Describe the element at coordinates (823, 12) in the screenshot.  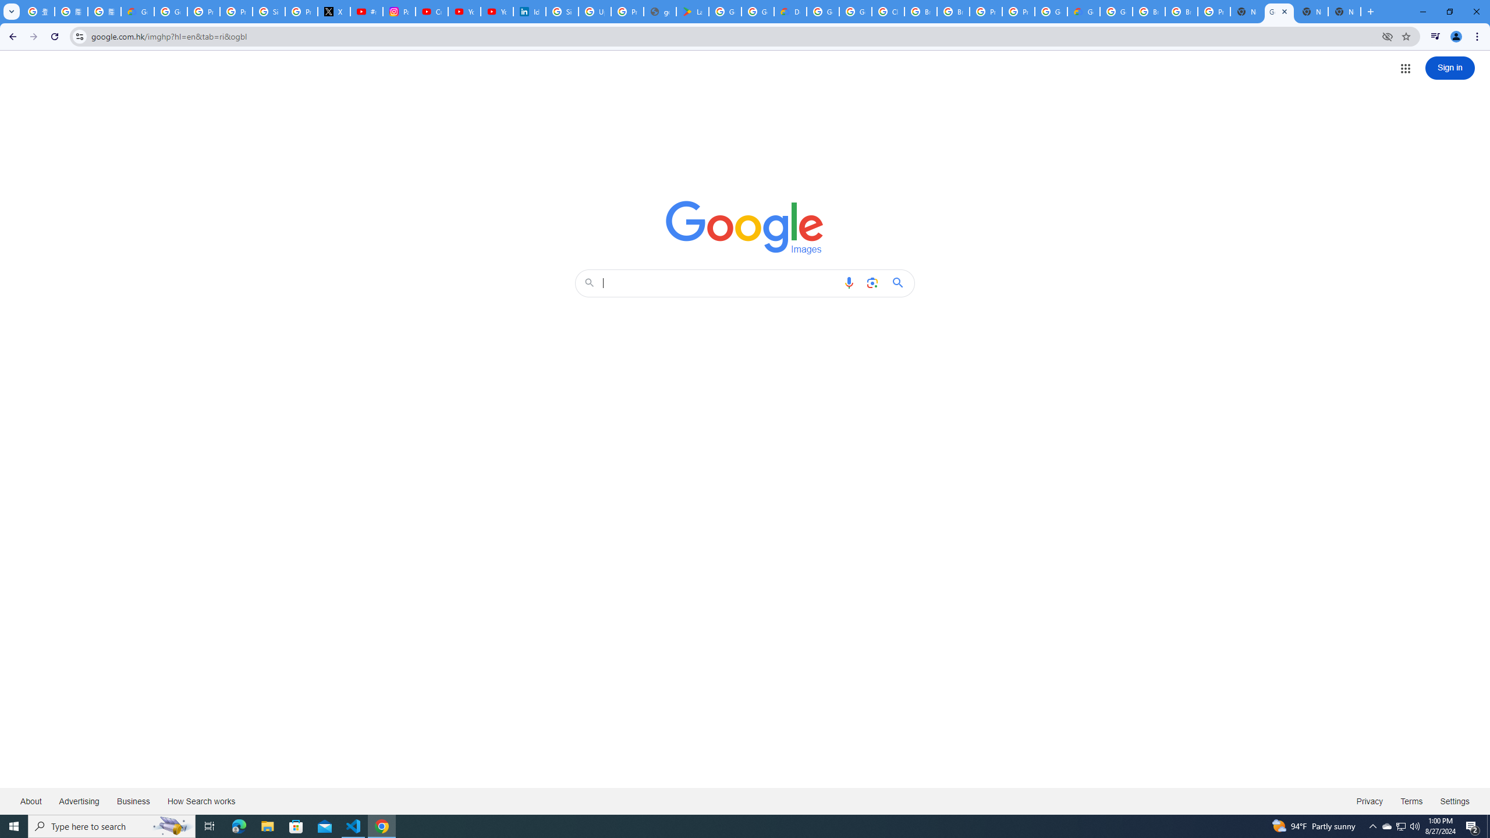
I see `Google Cloud Platform` at that location.